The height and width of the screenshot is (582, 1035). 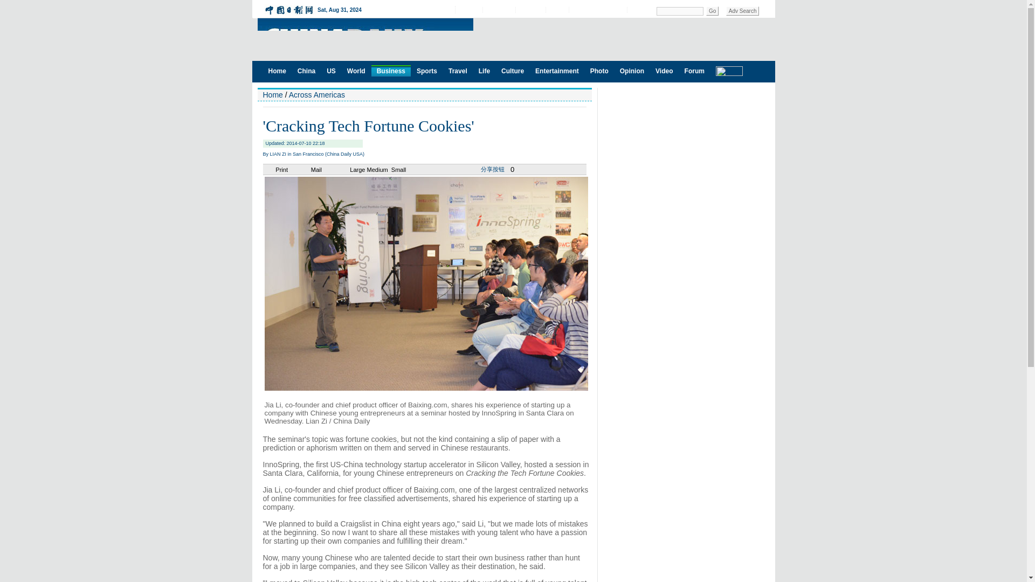 What do you see at coordinates (306, 70) in the screenshot?
I see `China` at bounding box center [306, 70].